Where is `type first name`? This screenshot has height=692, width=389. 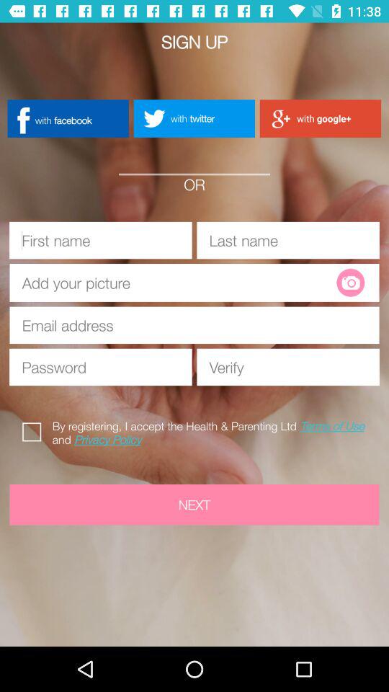 type first name is located at coordinates (101, 240).